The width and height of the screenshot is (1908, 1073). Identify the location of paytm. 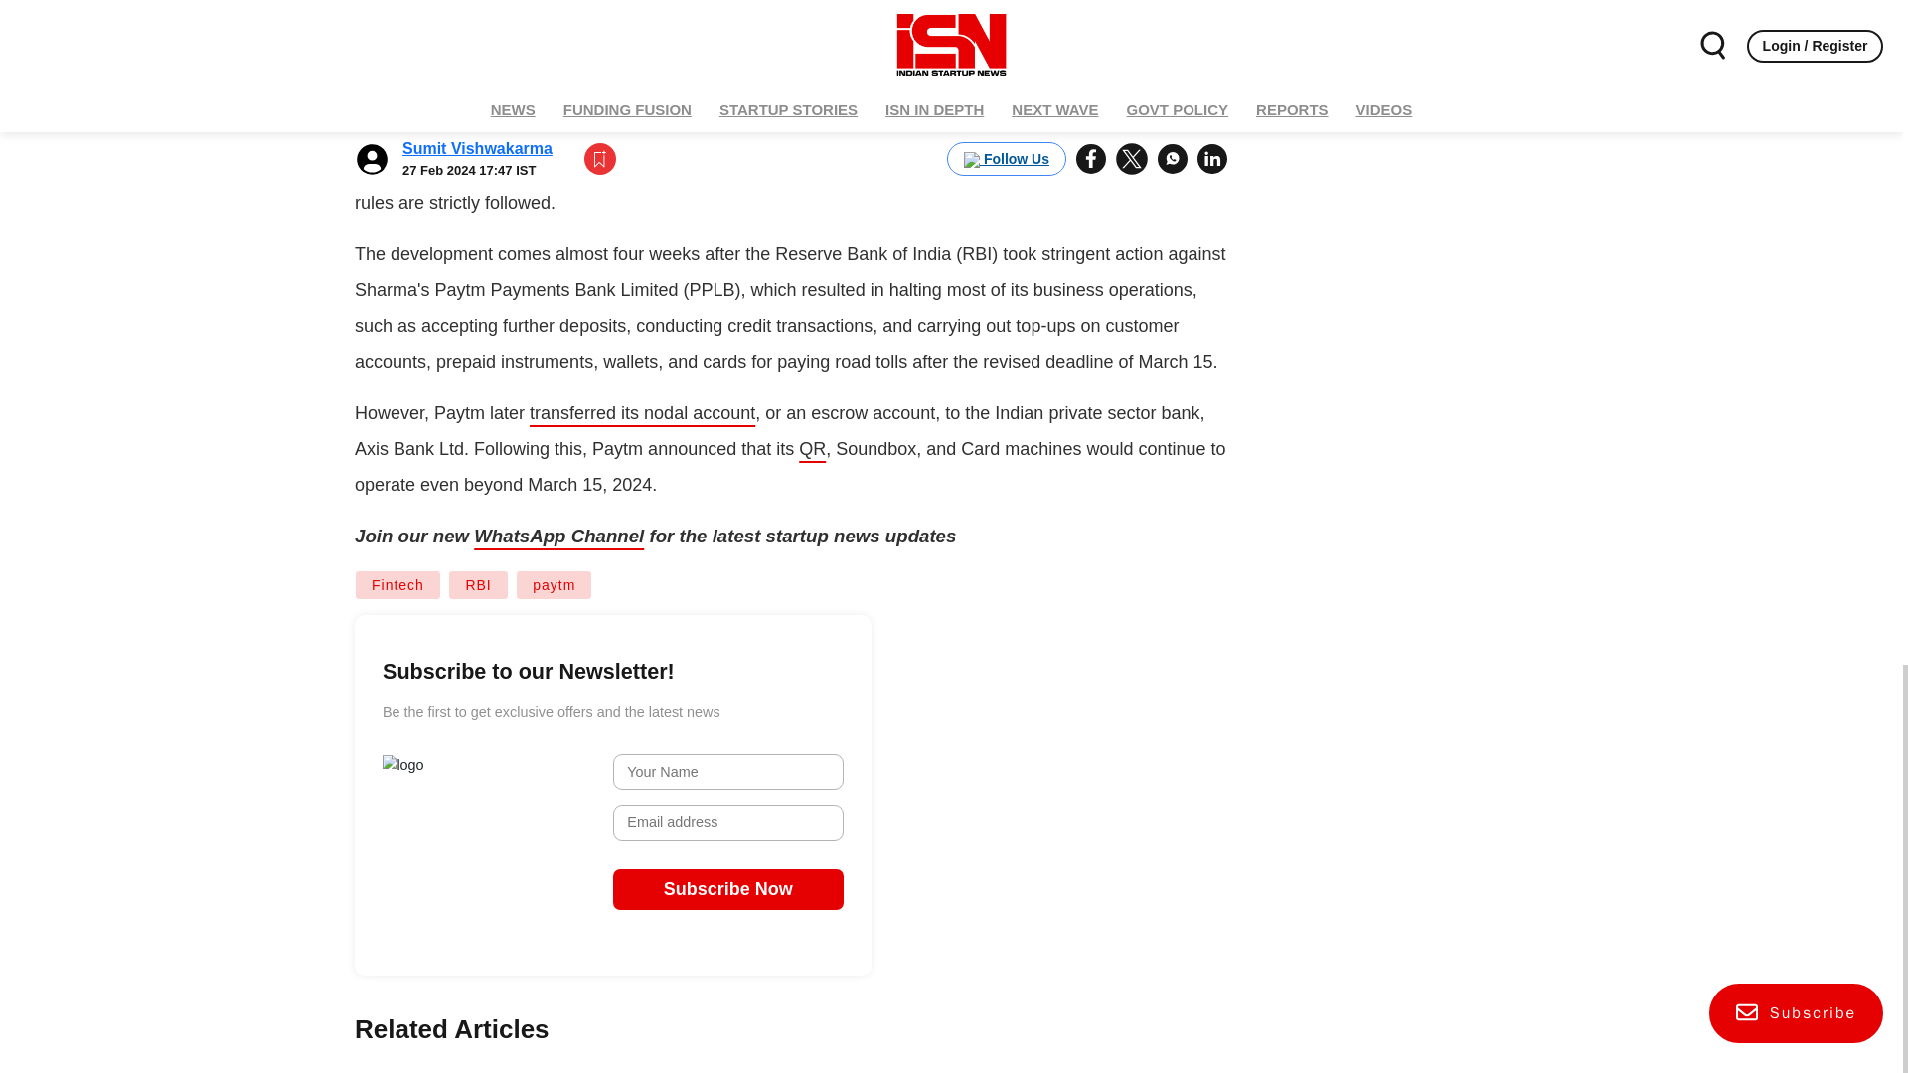
(553, 584).